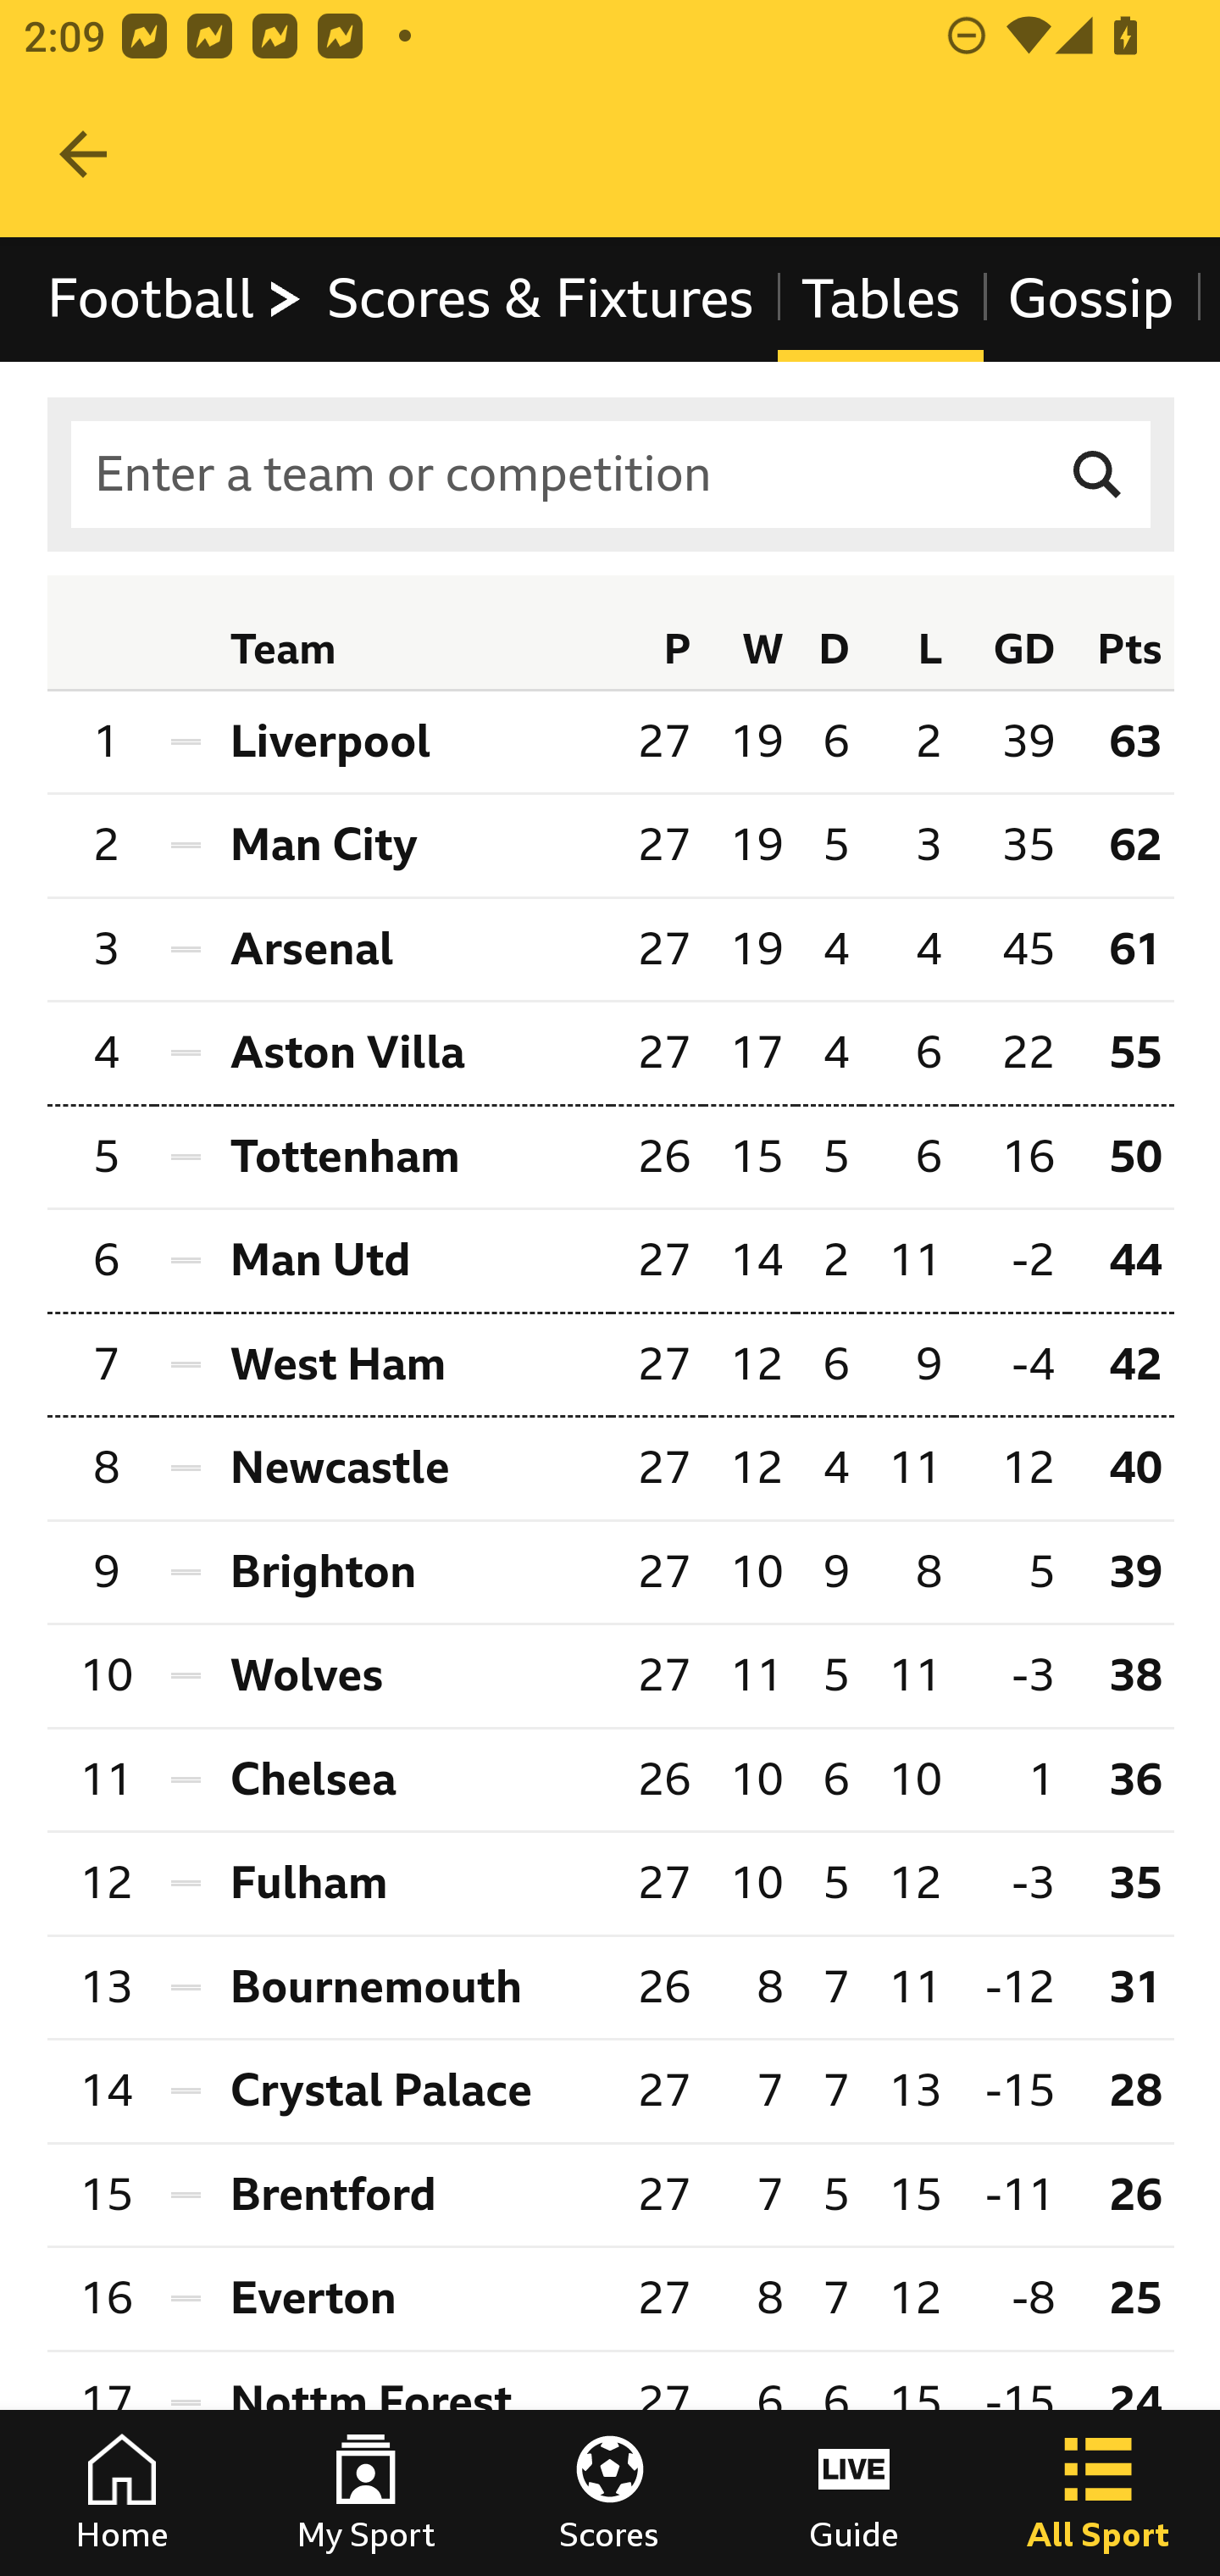 The height and width of the screenshot is (2576, 1220). I want to click on Home, so click(122, 2493).